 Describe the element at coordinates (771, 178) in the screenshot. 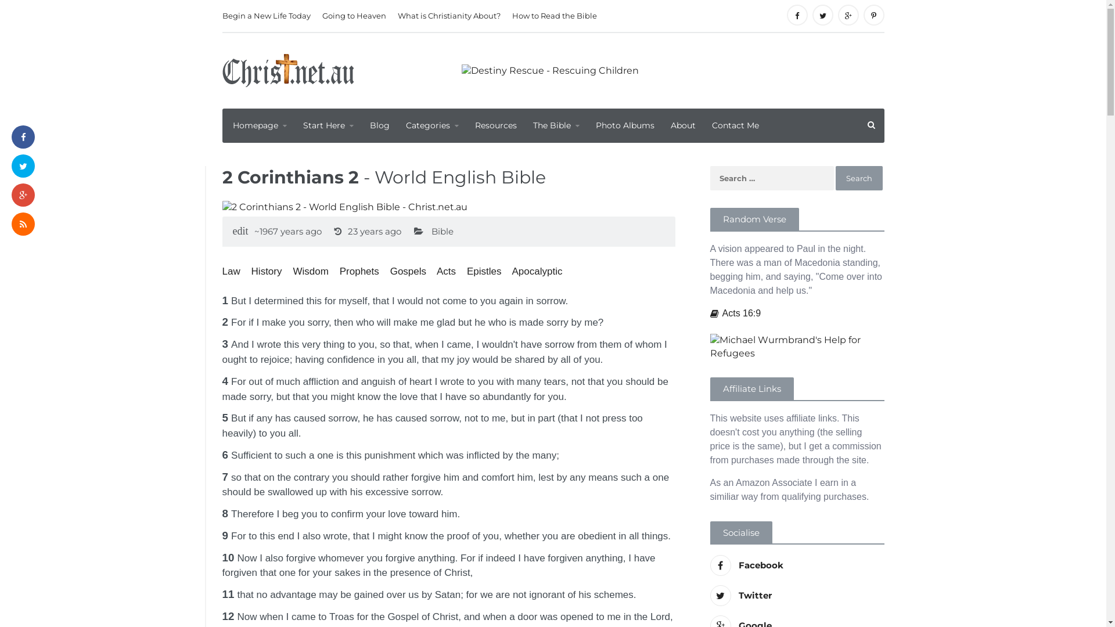

I see `Search for:` at that location.